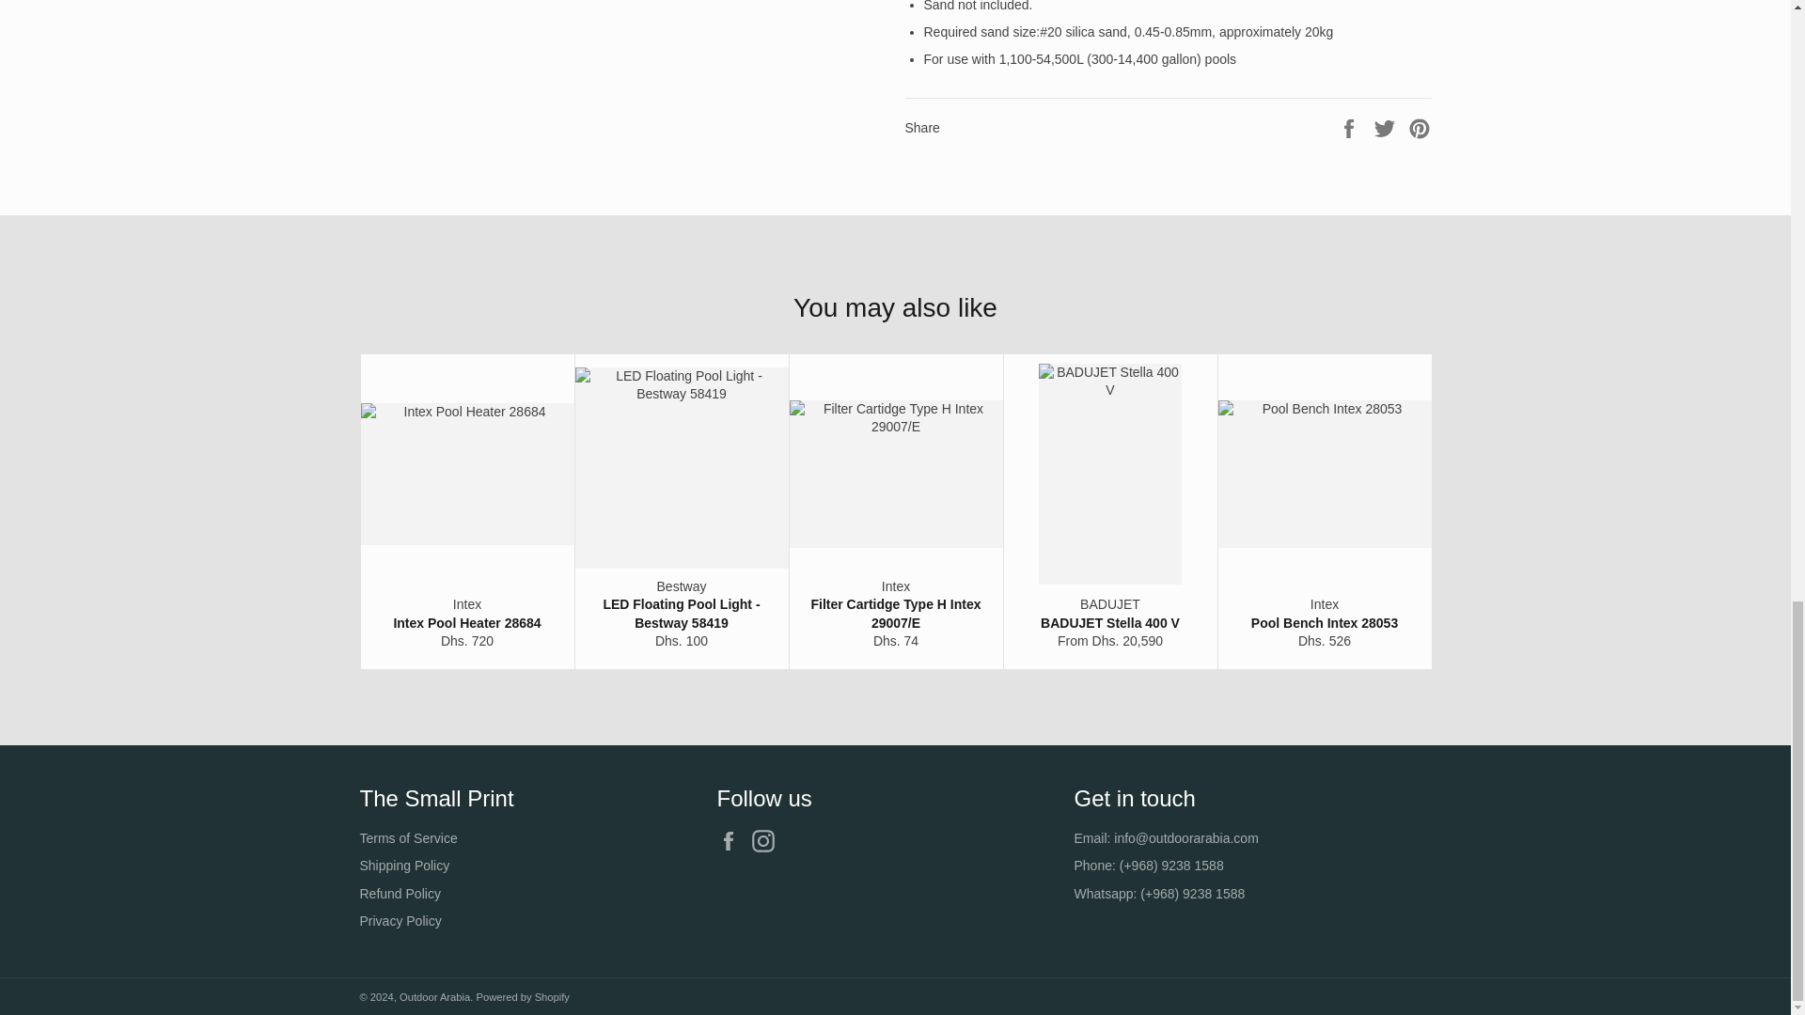  What do you see at coordinates (1185, 838) in the screenshot?
I see `Contact Us` at bounding box center [1185, 838].